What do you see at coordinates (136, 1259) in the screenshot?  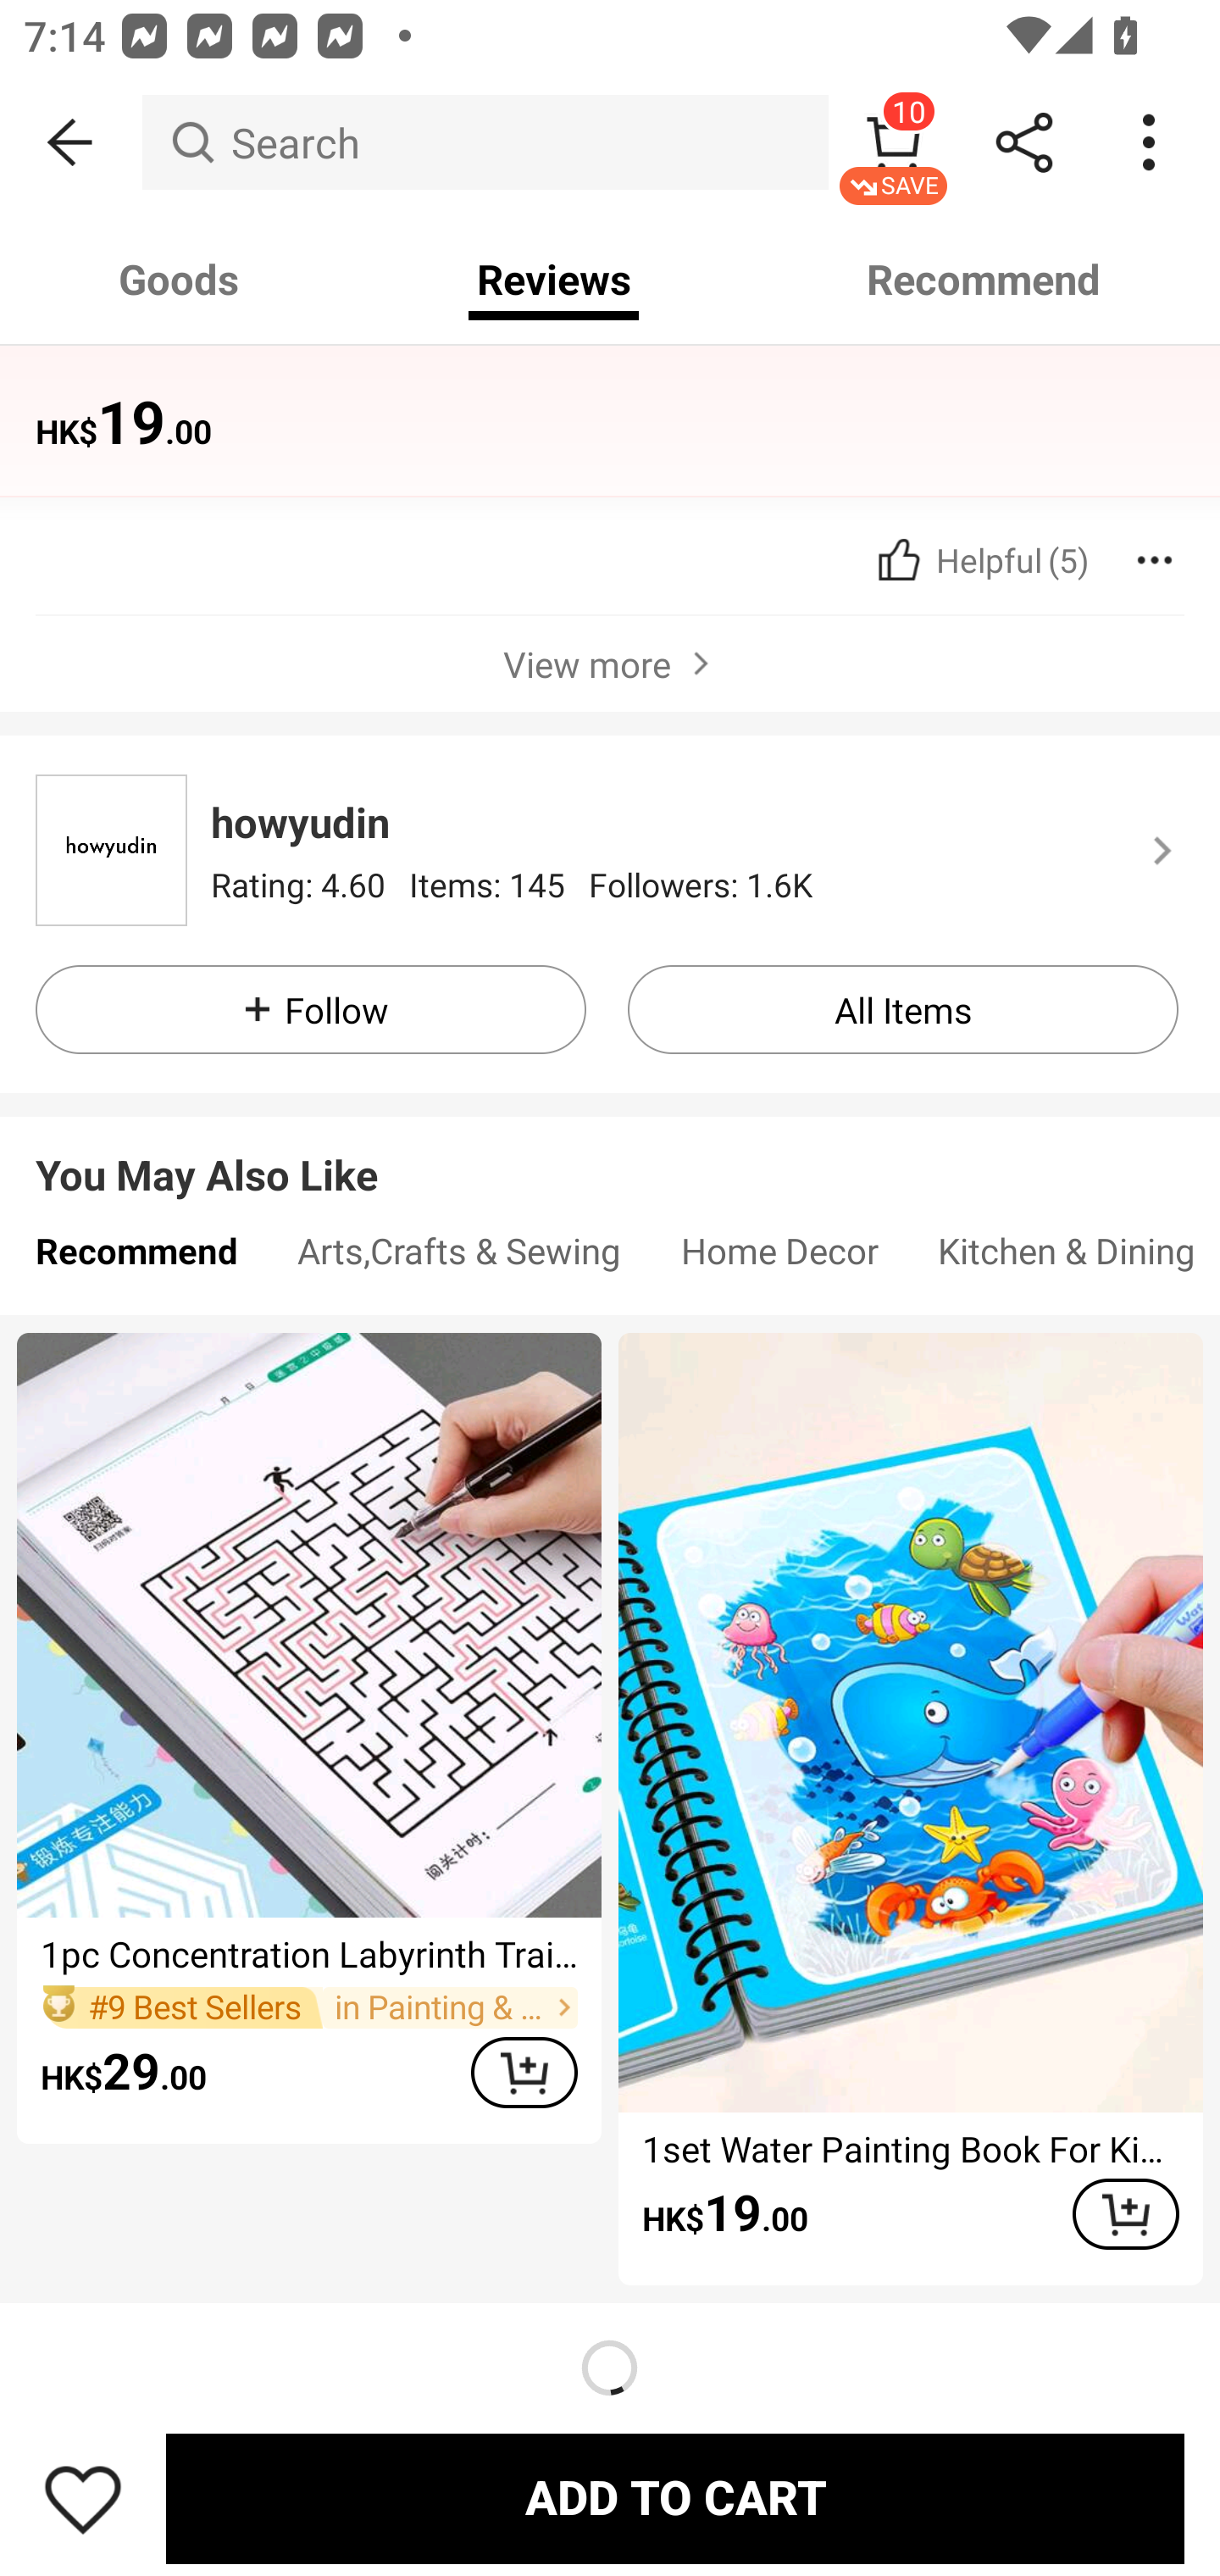 I see `Recommend` at bounding box center [136, 1259].